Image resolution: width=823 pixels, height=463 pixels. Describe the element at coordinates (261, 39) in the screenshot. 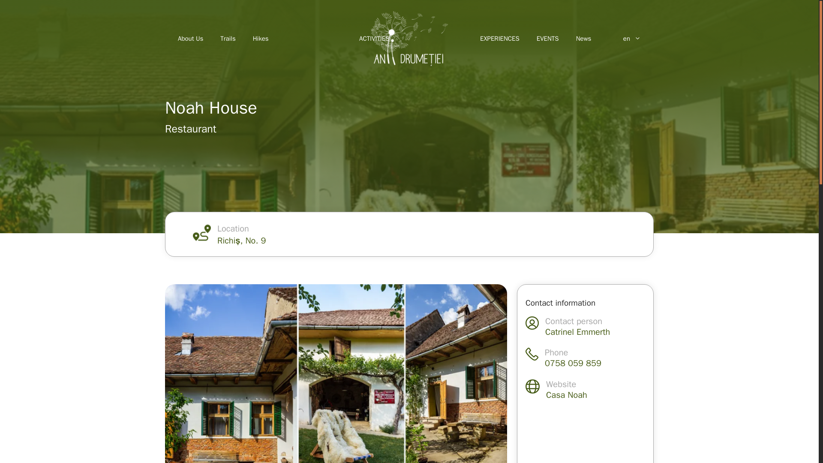

I see `Hikes` at that location.